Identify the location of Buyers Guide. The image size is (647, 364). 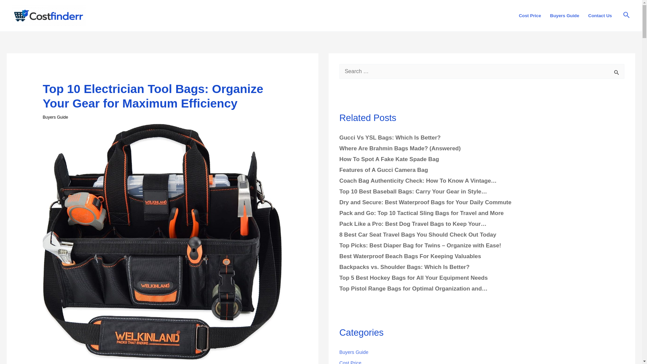
(55, 117).